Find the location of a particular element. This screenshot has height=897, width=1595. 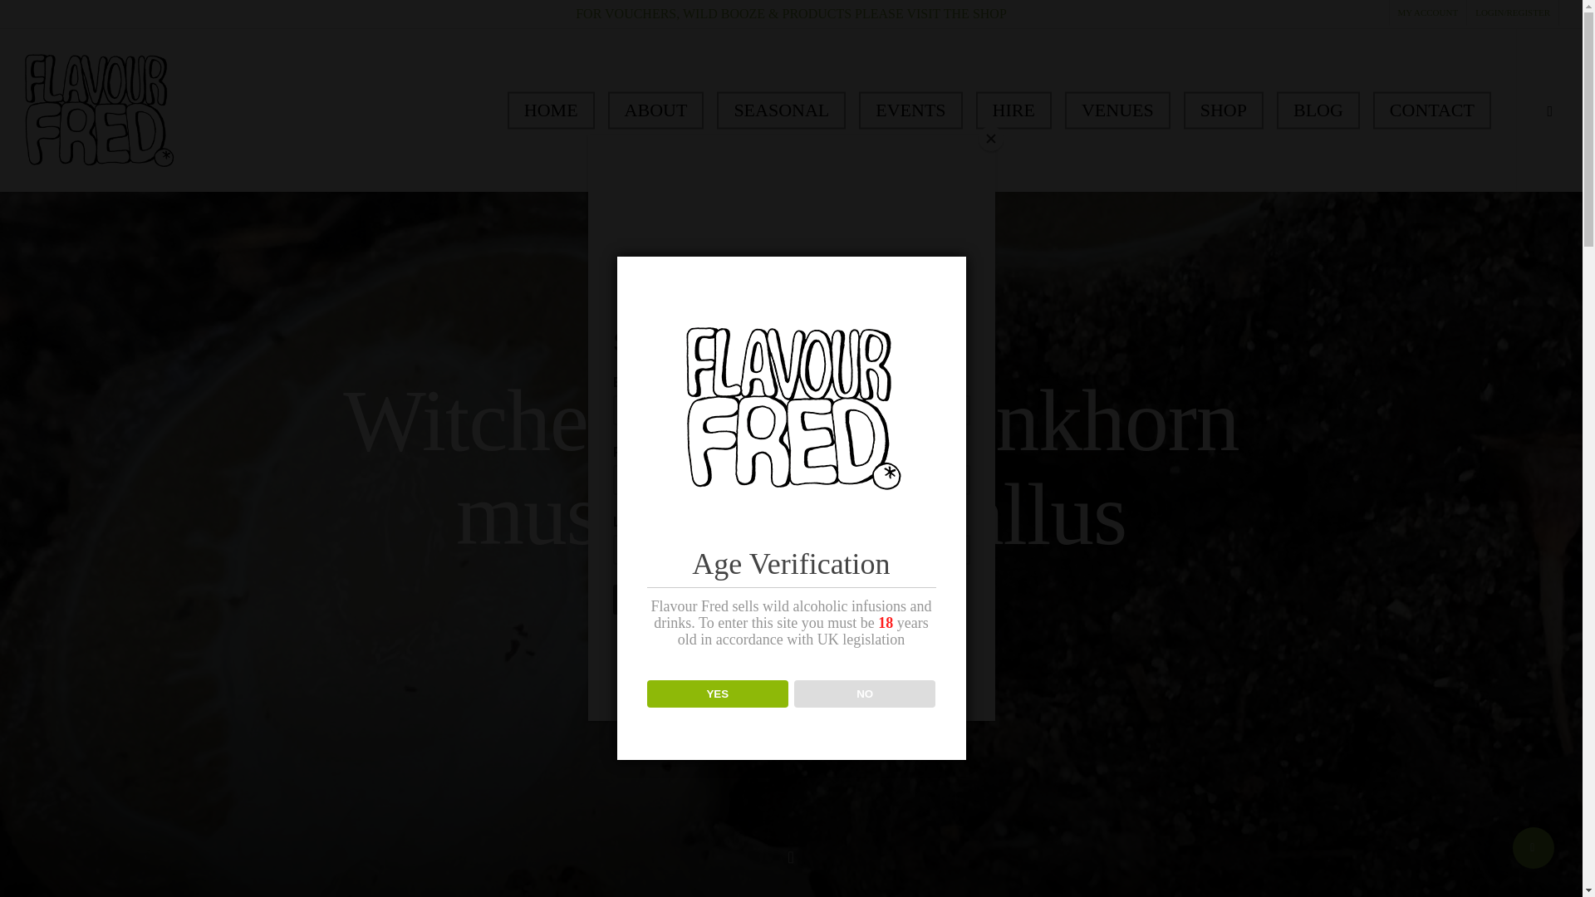

HOME is located at coordinates (551, 110).